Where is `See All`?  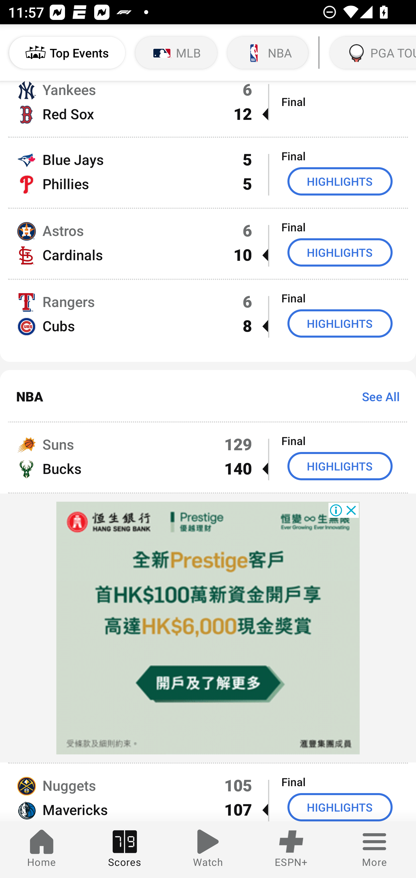
See All is located at coordinates (377, 396).